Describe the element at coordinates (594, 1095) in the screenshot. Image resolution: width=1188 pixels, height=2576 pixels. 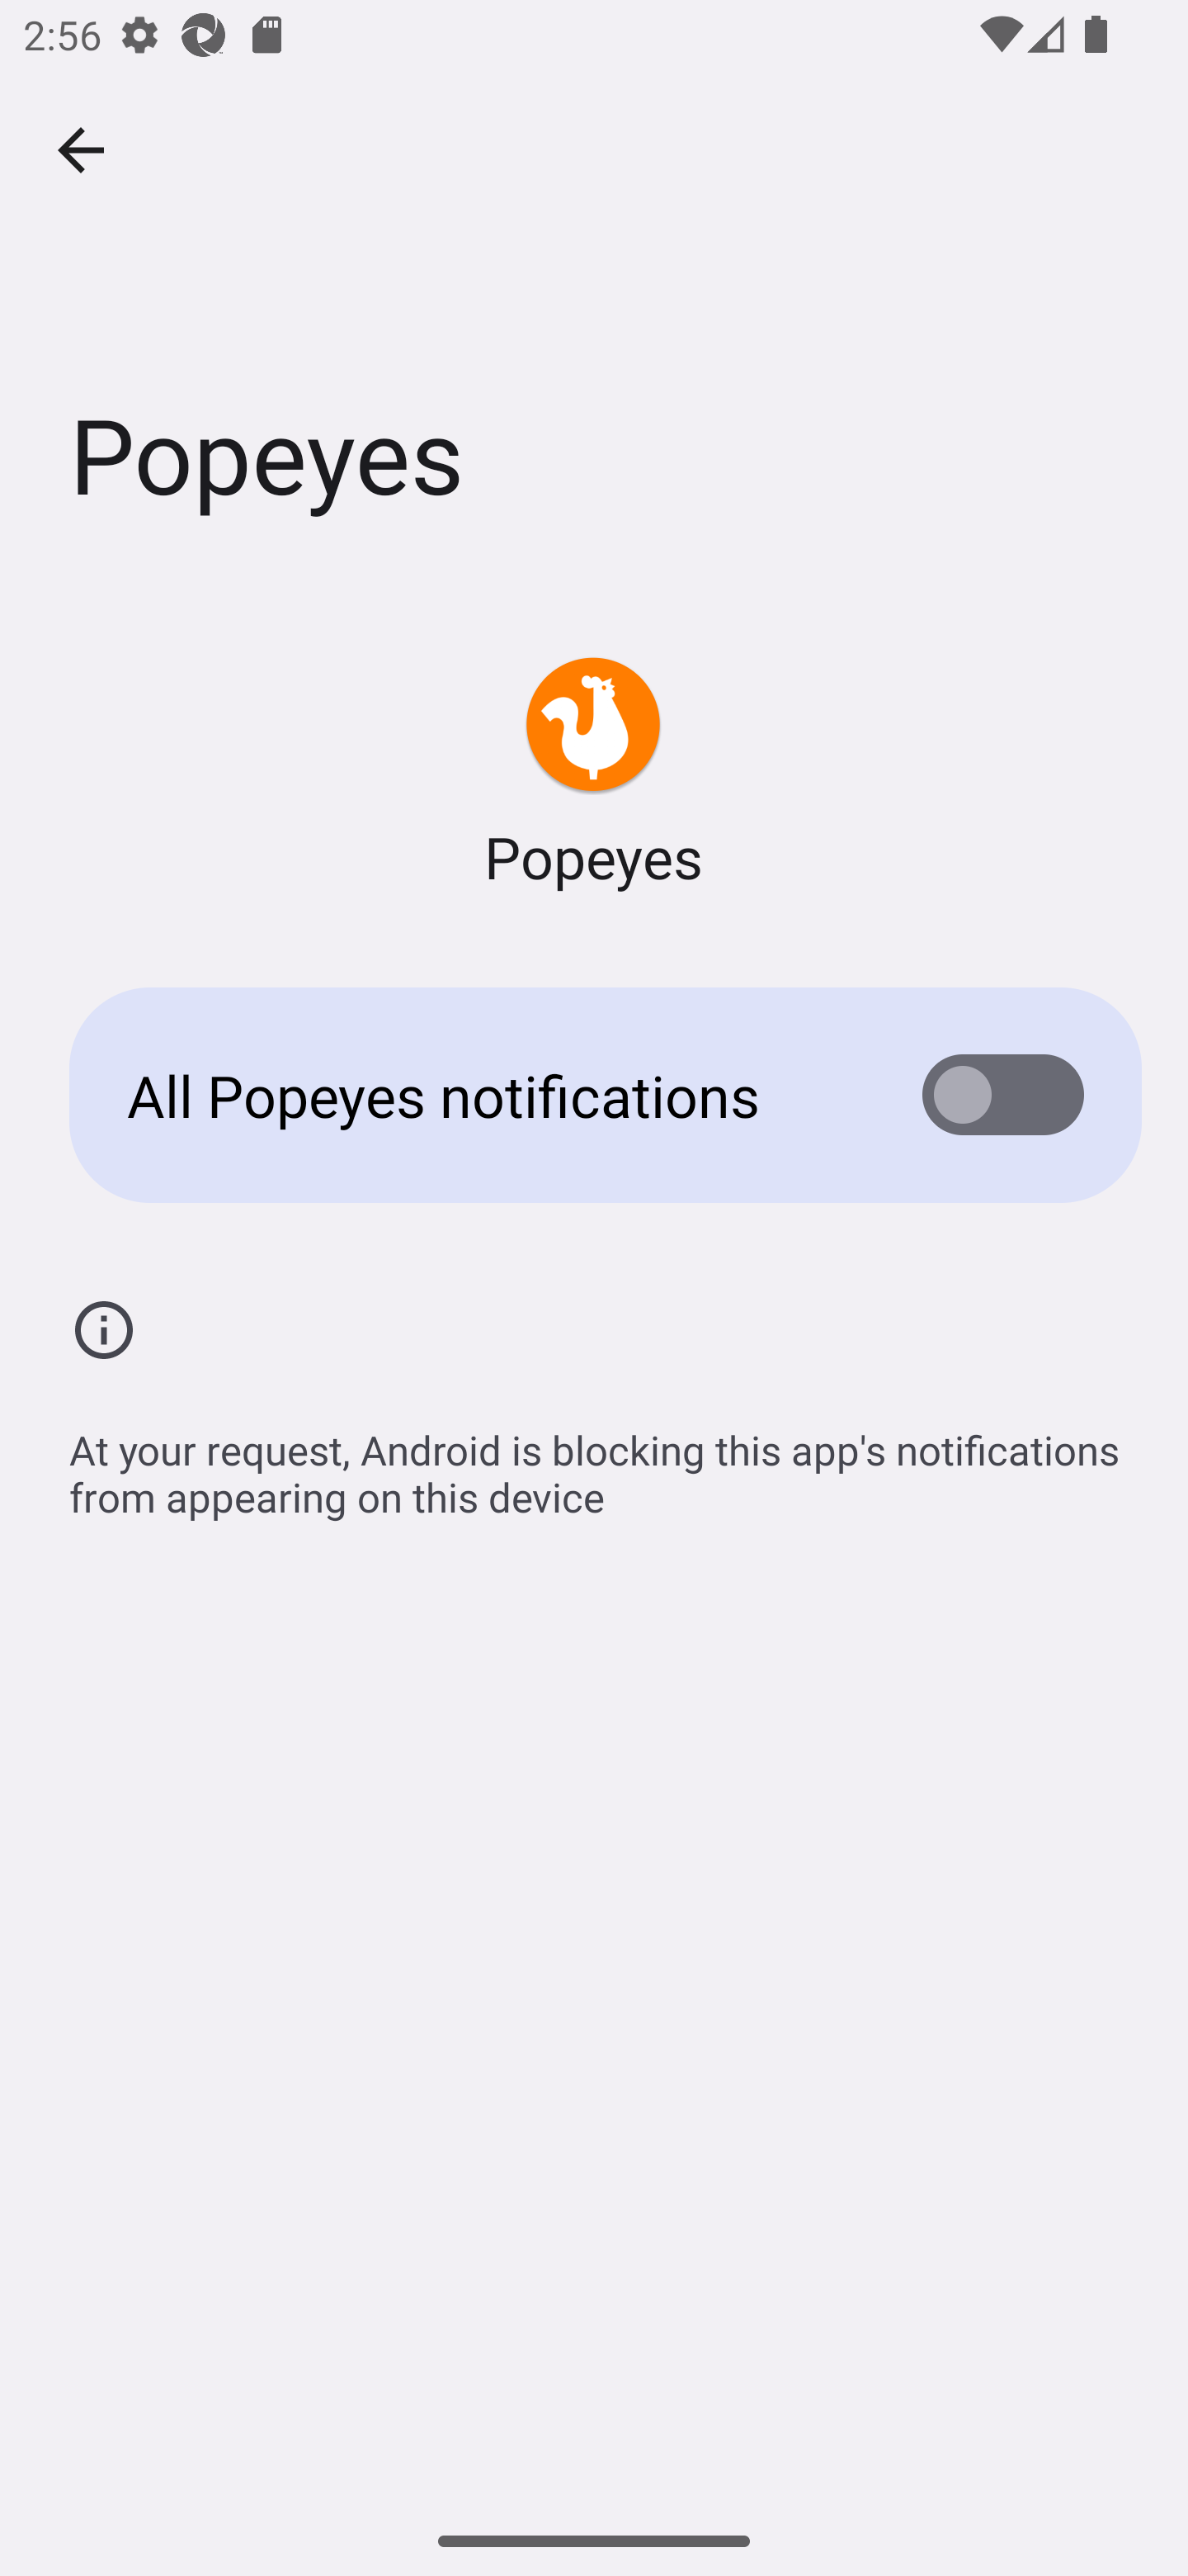
I see `All Popeyes notifications` at that location.